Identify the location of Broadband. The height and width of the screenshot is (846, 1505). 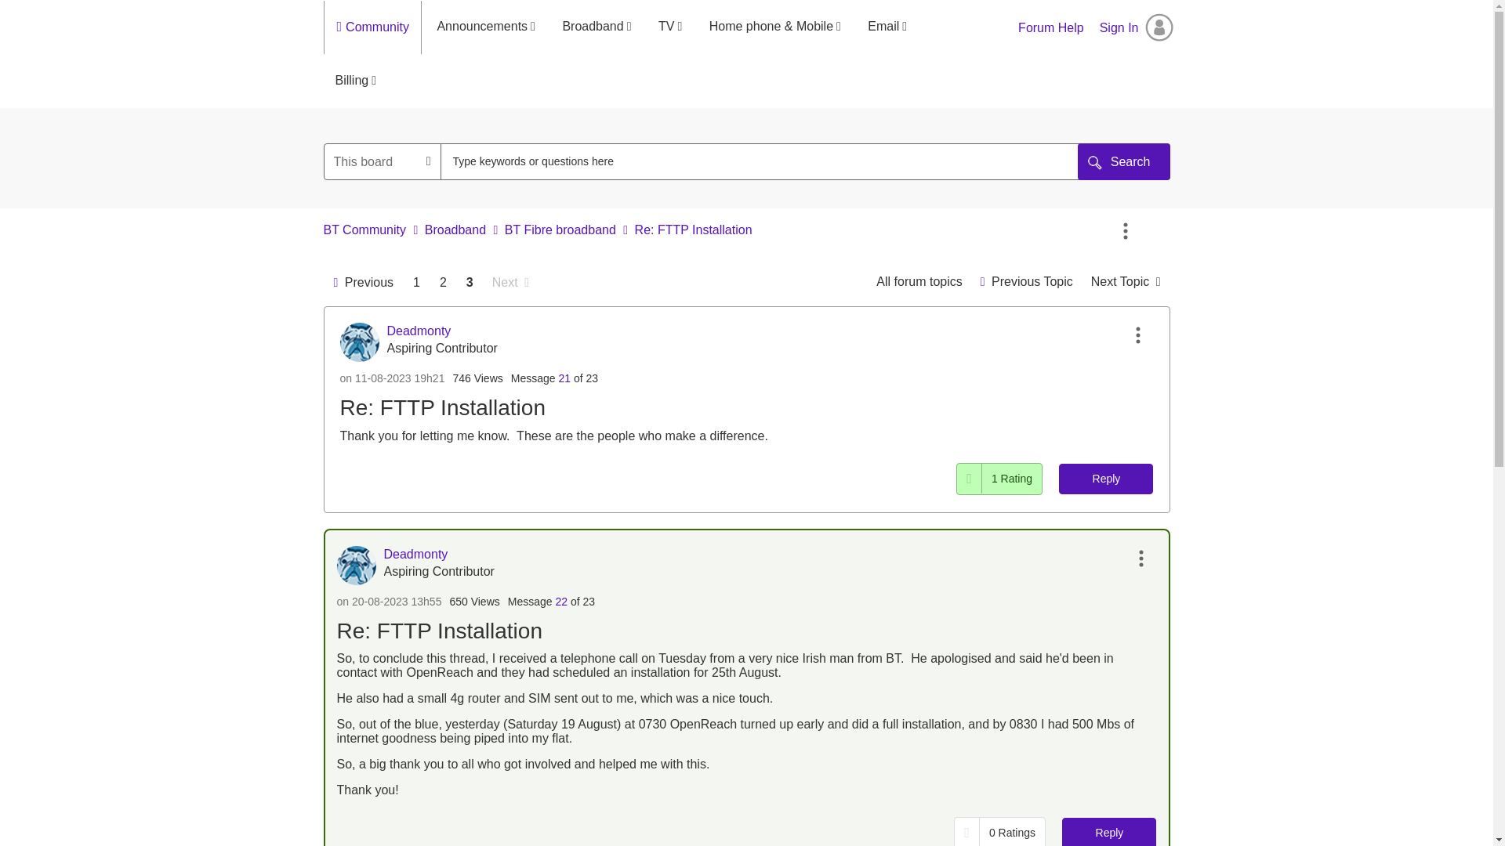
(596, 27).